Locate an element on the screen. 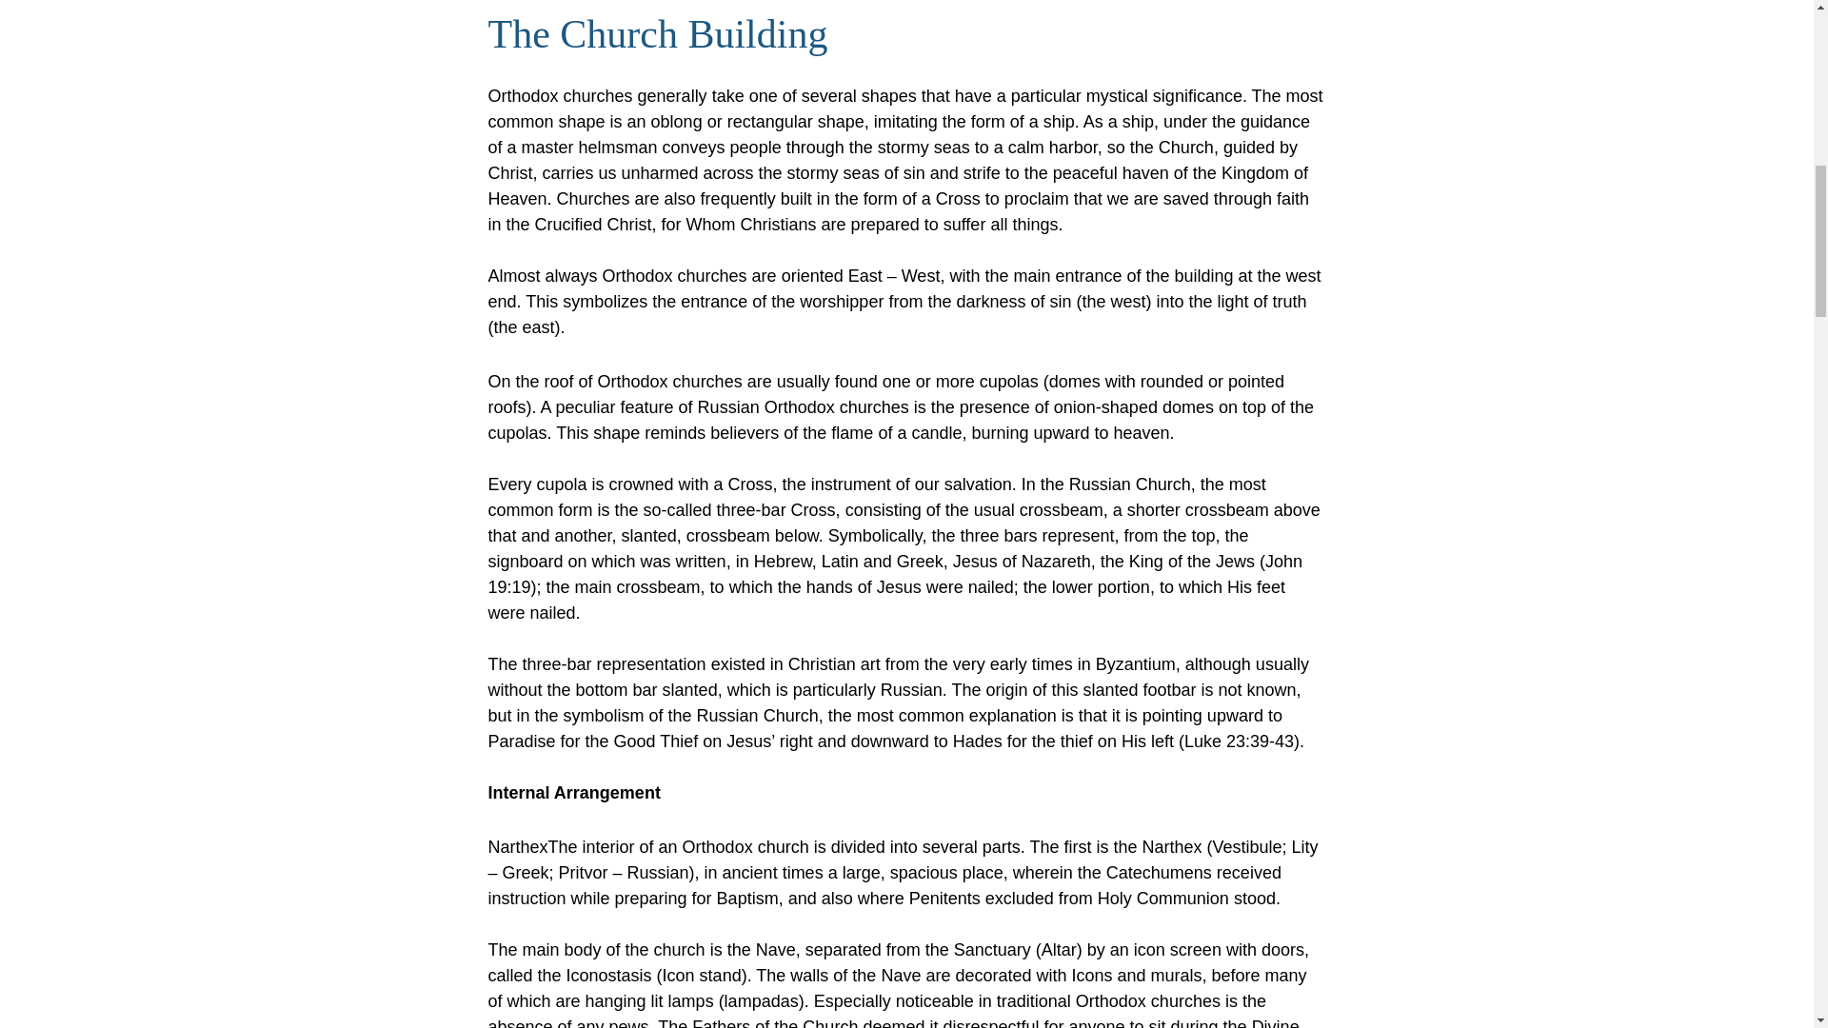 The width and height of the screenshot is (1828, 1028). CVE is located at coordinates (1217, 57).